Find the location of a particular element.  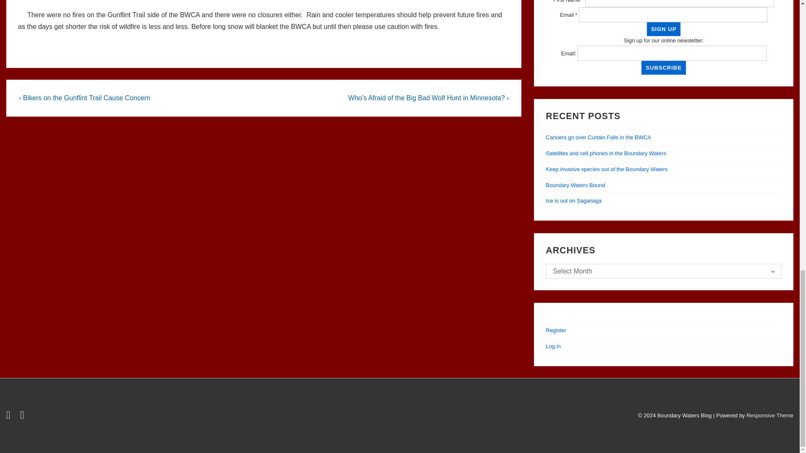

Satellites and cell phones in the Boundary Waters is located at coordinates (605, 153).